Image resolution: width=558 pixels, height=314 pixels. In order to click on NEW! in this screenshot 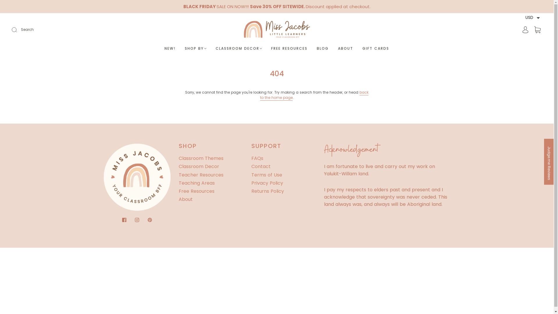, I will do `click(170, 48)`.